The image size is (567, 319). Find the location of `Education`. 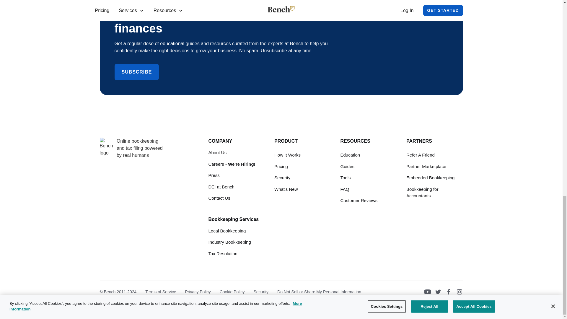

Education is located at coordinates (350, 155).